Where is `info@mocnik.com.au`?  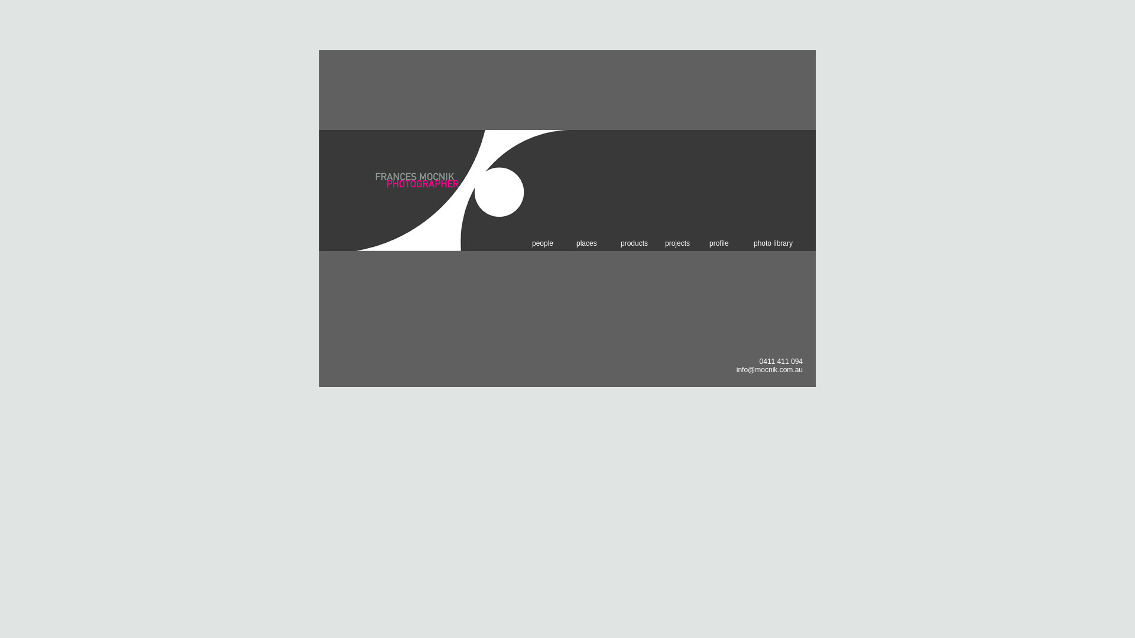 info@mocnik.com.au is located at coordinates (770, 370).